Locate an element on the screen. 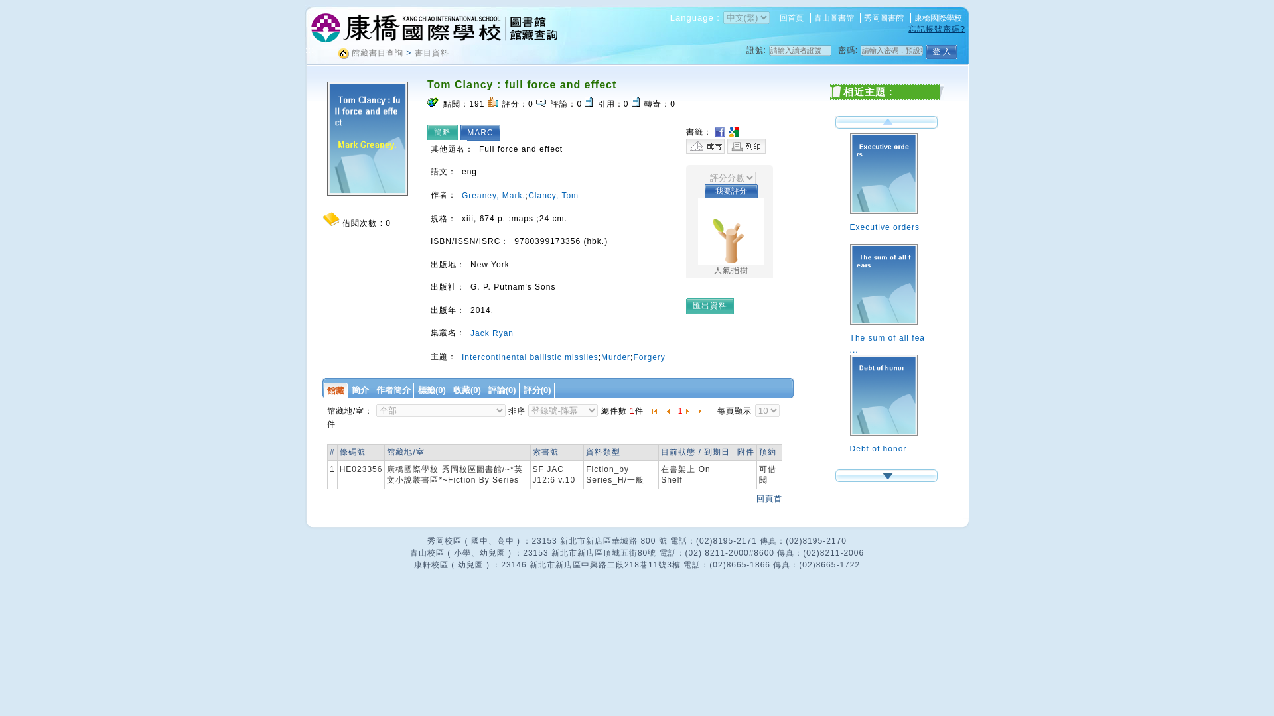 Image resolution: width=1274 pixels, height=716 pixels. Greaney, Mark. is located at coordinates (493, 196).